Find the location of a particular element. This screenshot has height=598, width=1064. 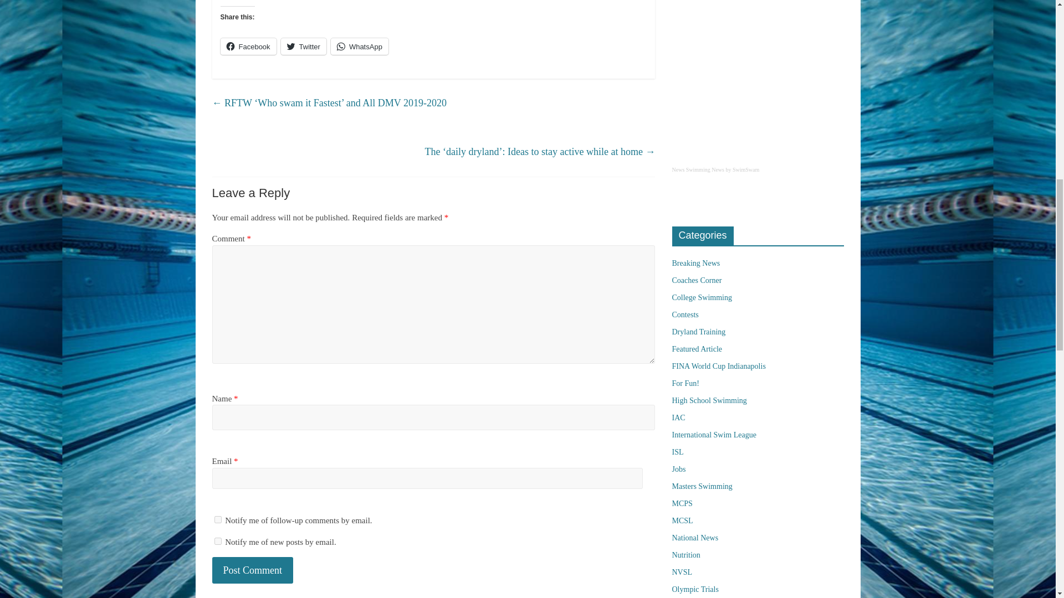

WhatsApp is located at coordinates (359, 47).